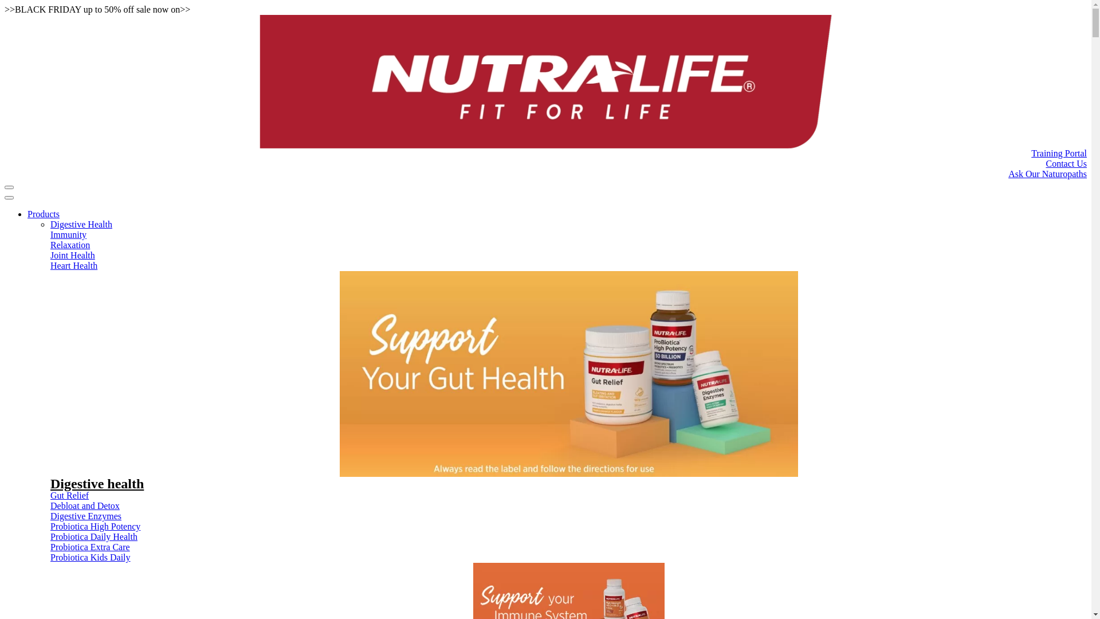 The width and height of the screenshot is (1100, 619). I want to click on Heart Health, so click(568, 266).